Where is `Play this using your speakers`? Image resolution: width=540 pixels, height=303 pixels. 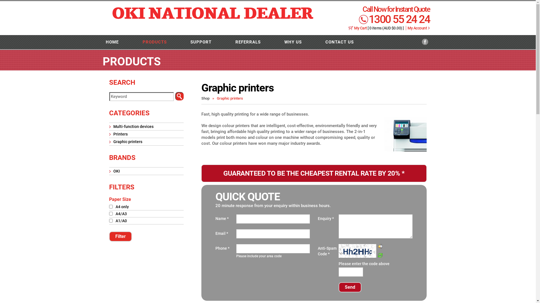
Play this using your speakers is located at coordinates (380, 247).